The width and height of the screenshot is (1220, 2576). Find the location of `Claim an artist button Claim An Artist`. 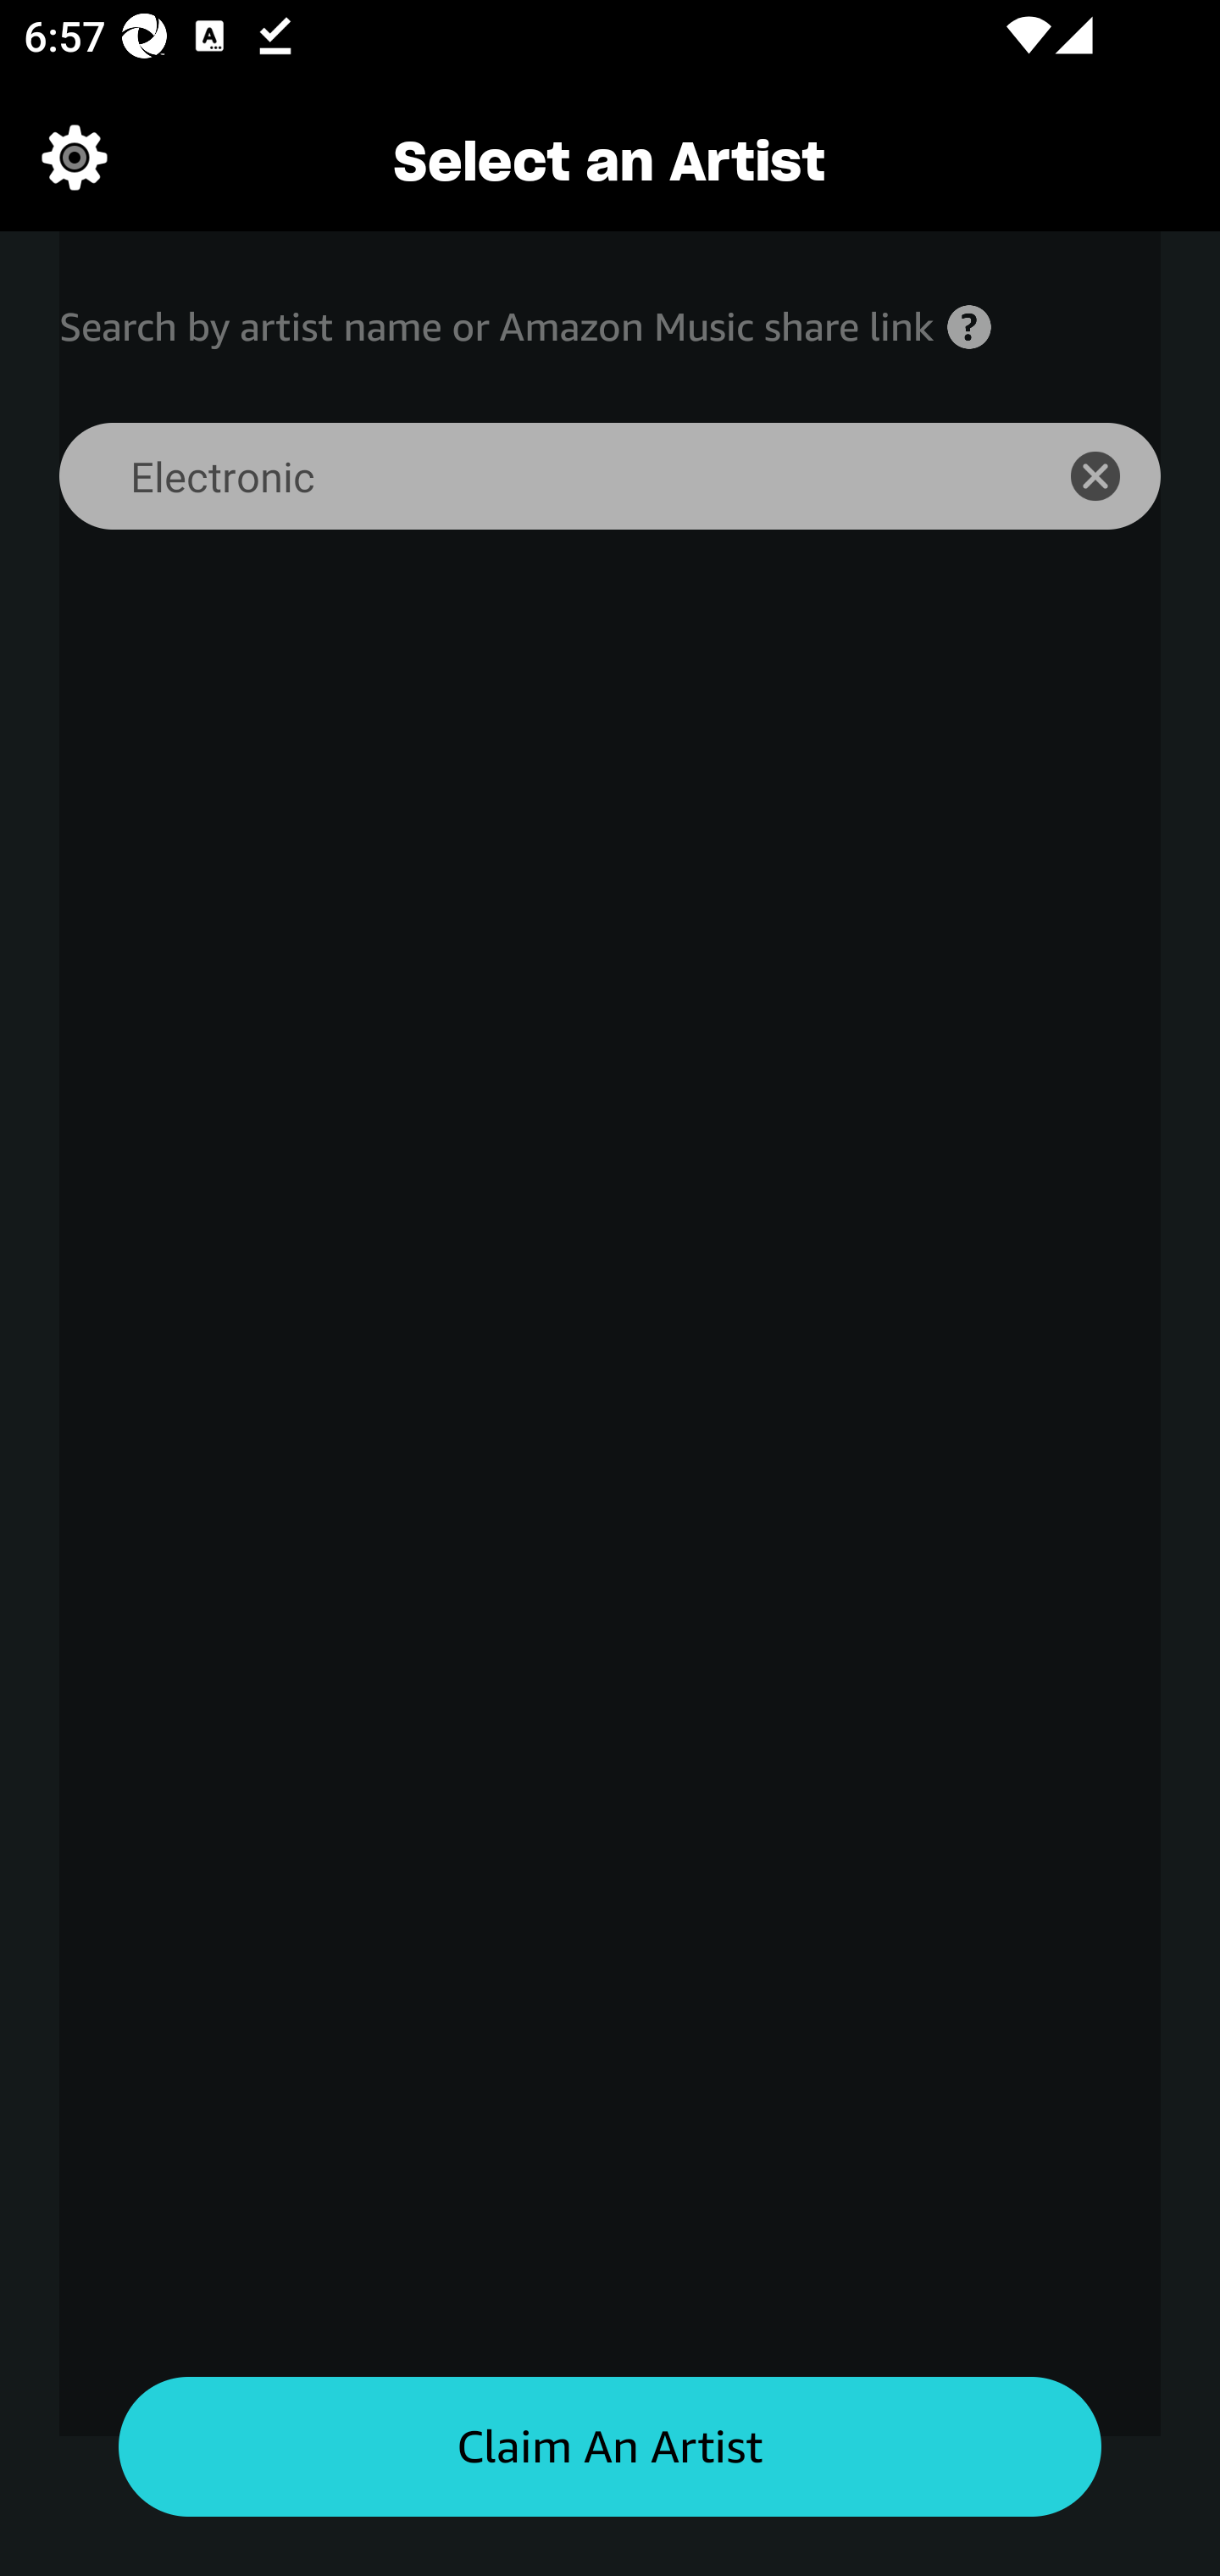

Claim an artist button Claim An Artist is located at coordinates (610, 2447).